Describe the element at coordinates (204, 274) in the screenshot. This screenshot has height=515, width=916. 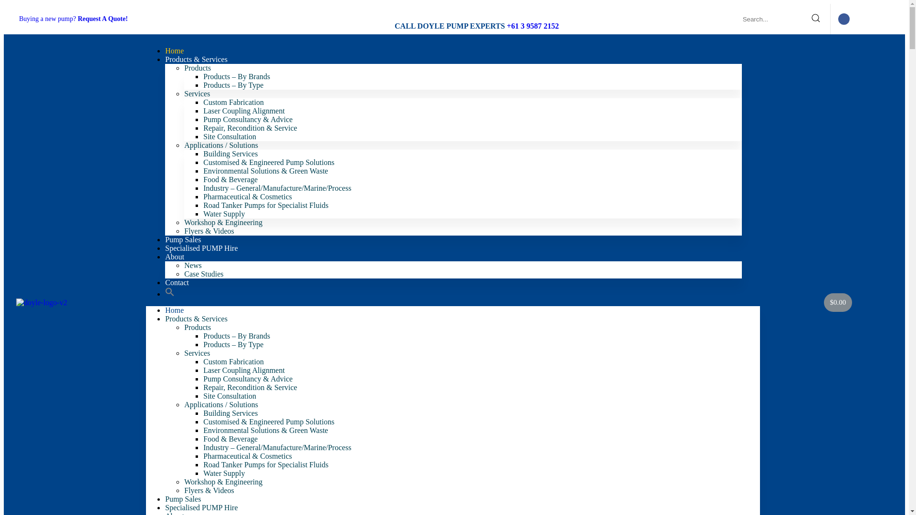
I see `Case Studies` at that location.